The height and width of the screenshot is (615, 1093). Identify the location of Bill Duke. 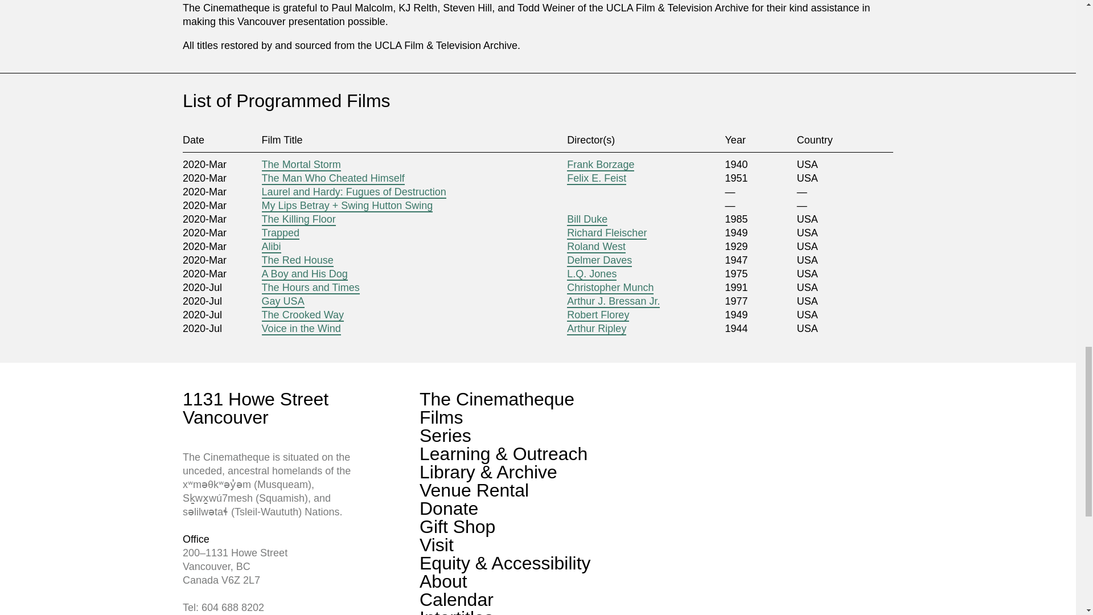
(587, 220).